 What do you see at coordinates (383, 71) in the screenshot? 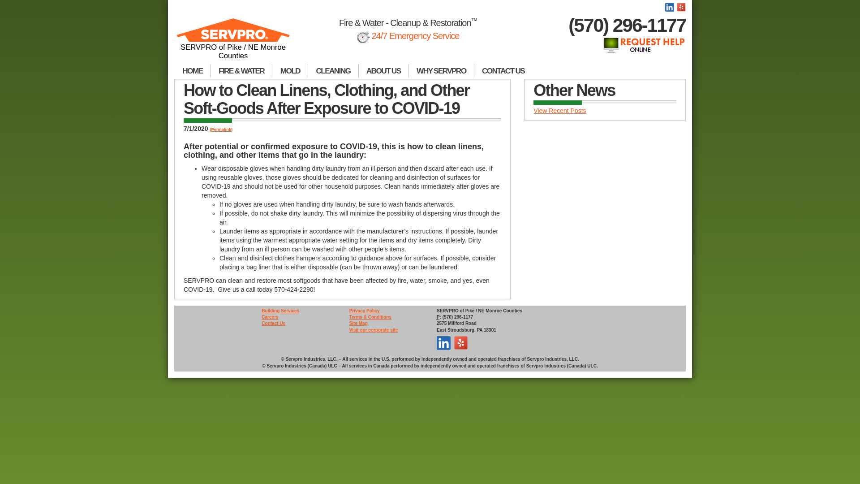
I see `ABOUT US` at bounding box center [383, 71].